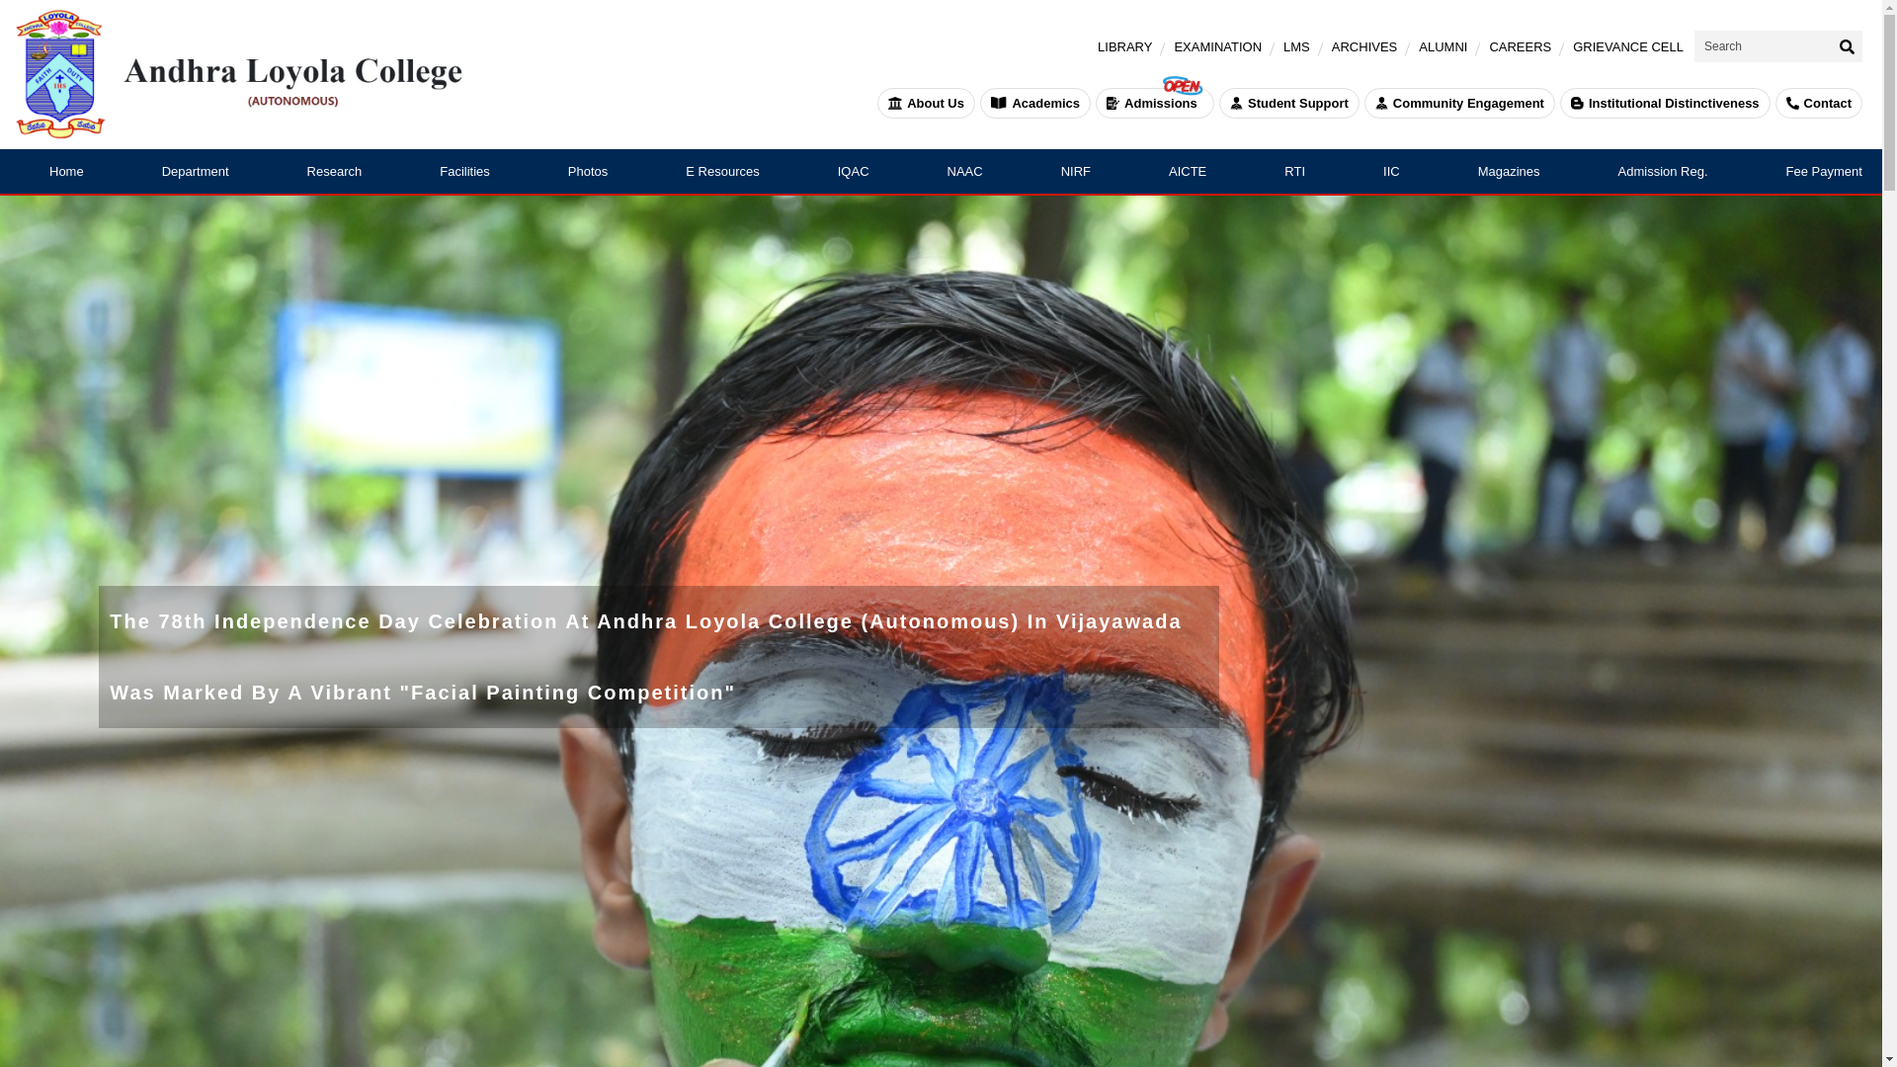  Describe the element at coordinates (1124, 46) in the screenshot. I see `LIBRARY` at that location.